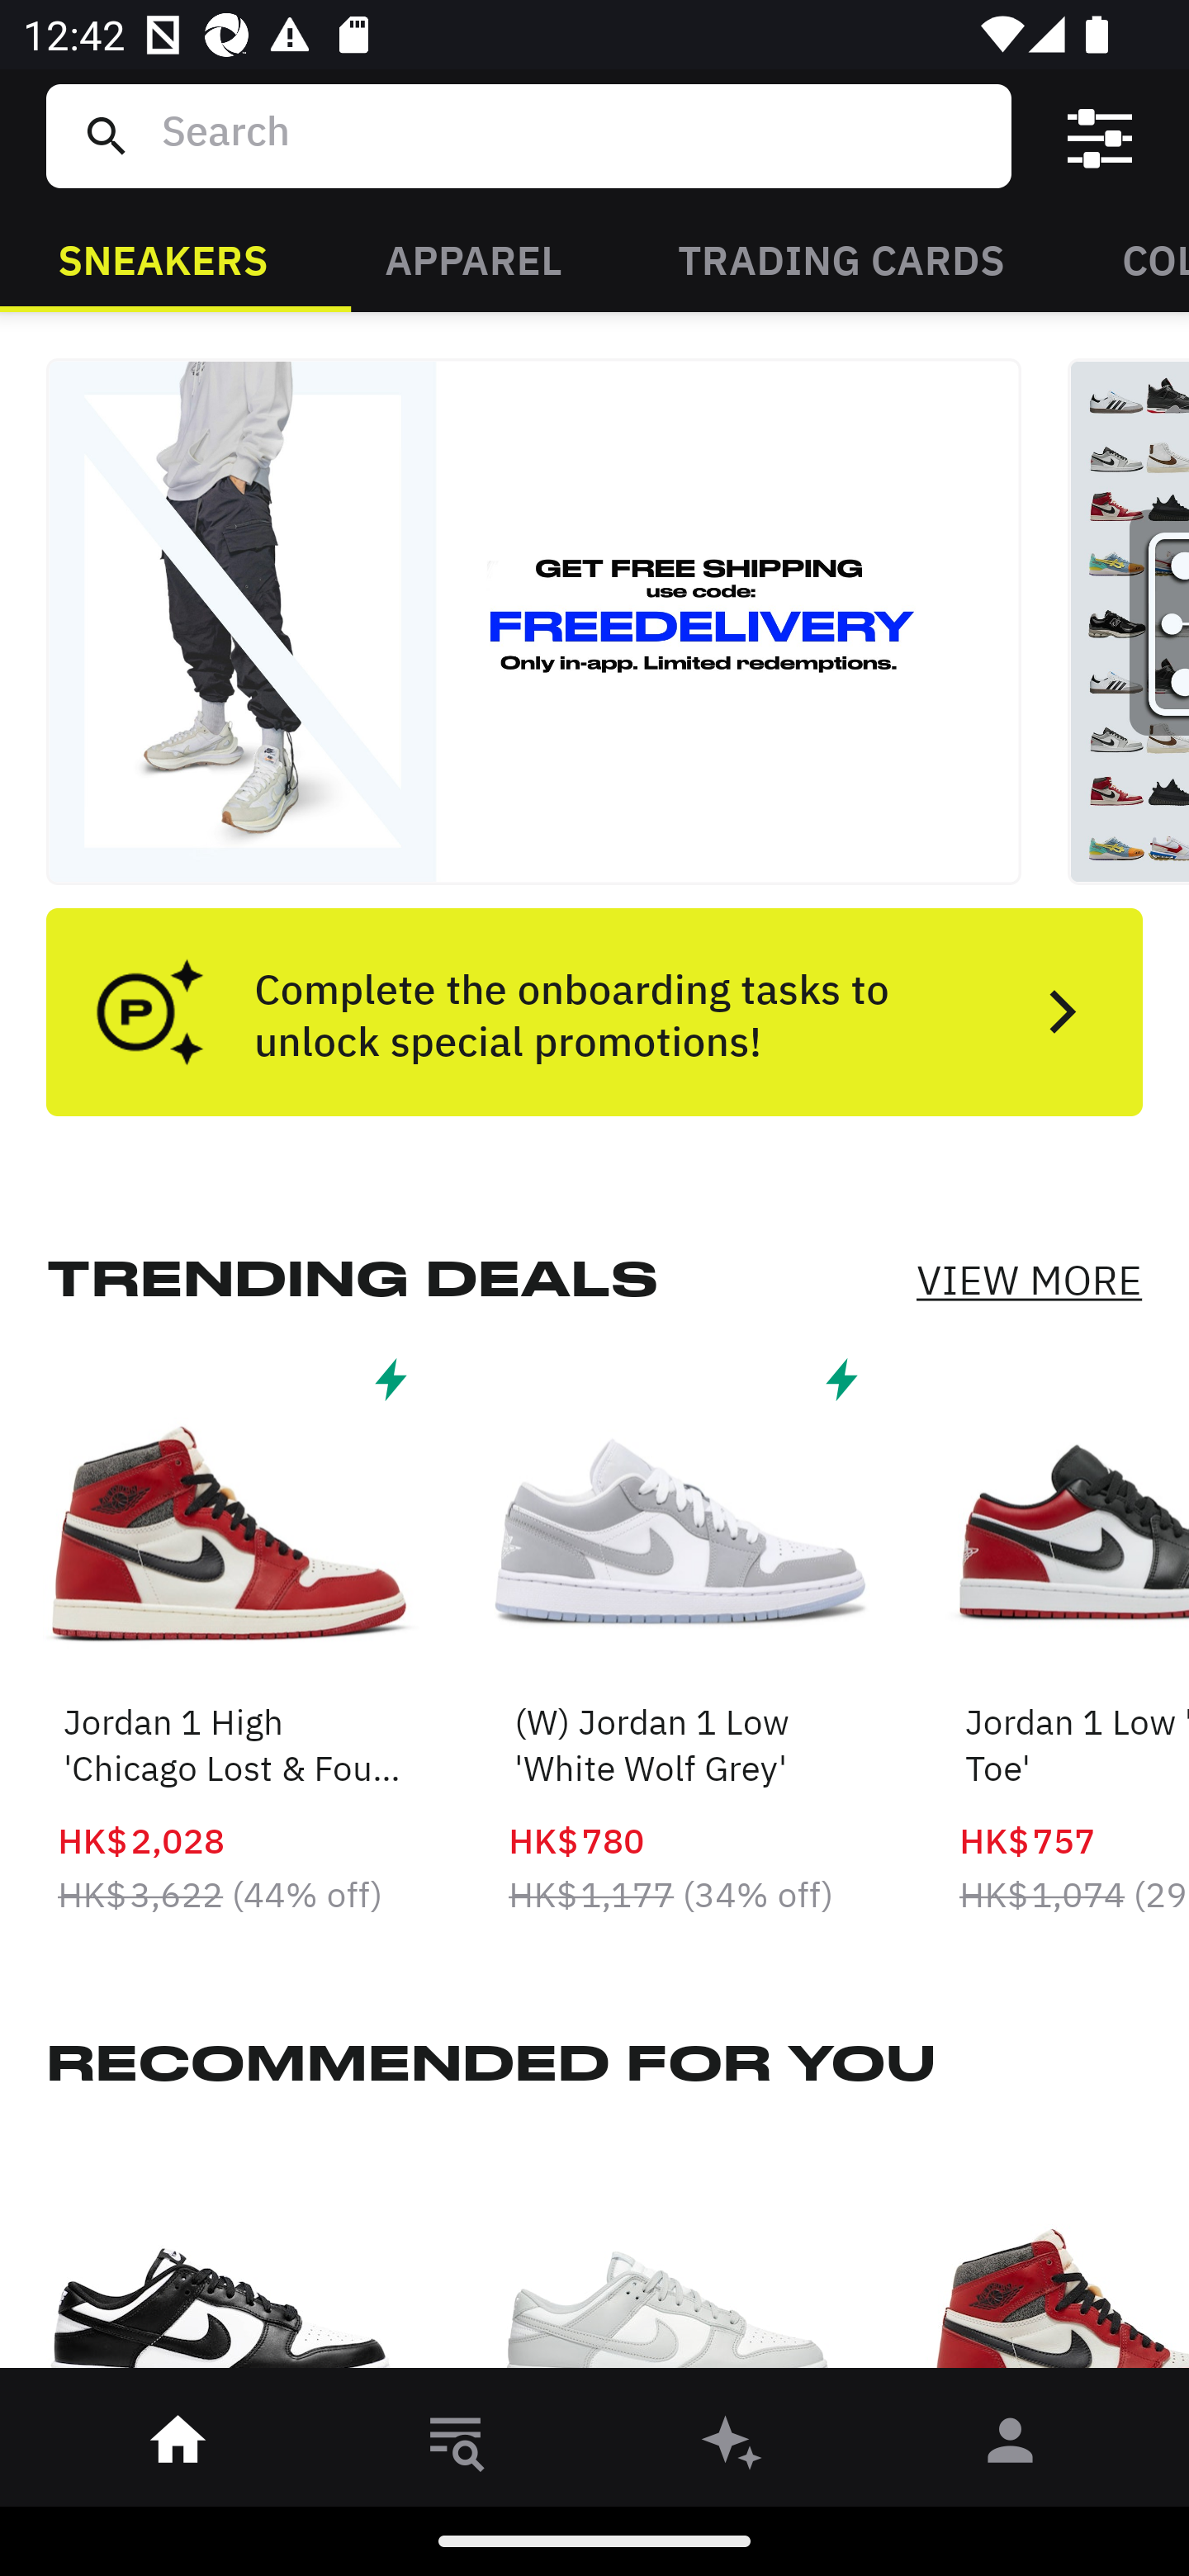 The image size is (1189, 2576). I want to click on APPAREL, so click(472, 258).